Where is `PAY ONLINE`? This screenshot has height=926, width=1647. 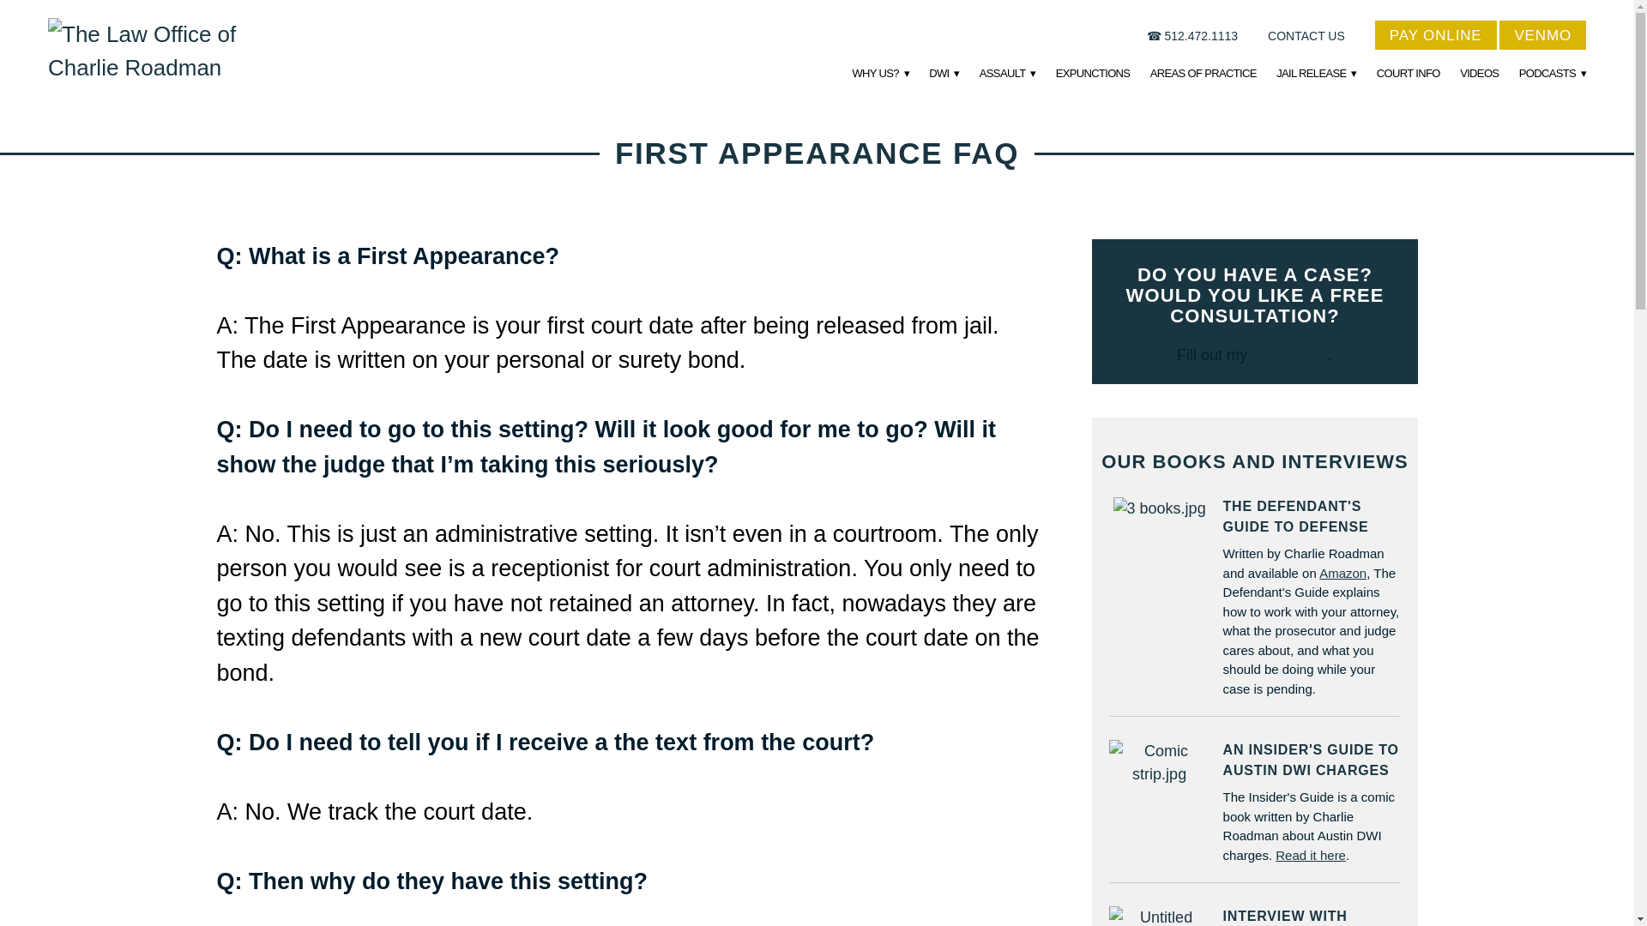 PAY ONLINE is located at coordinates (1436, 34).